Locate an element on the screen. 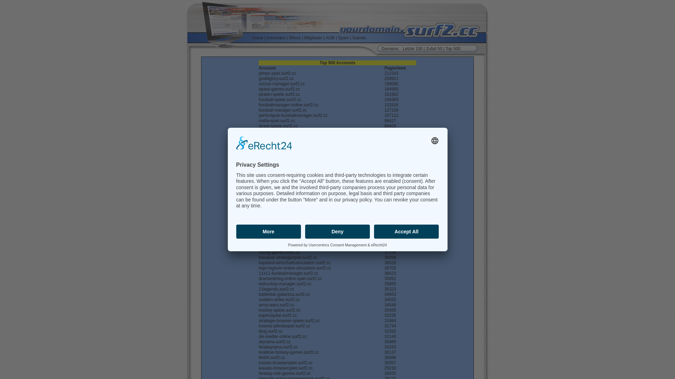 Image resolution: width=675 pixels, height=379 pixels. soccer-manager.surf2.cc is located at coordinates (282, 84).